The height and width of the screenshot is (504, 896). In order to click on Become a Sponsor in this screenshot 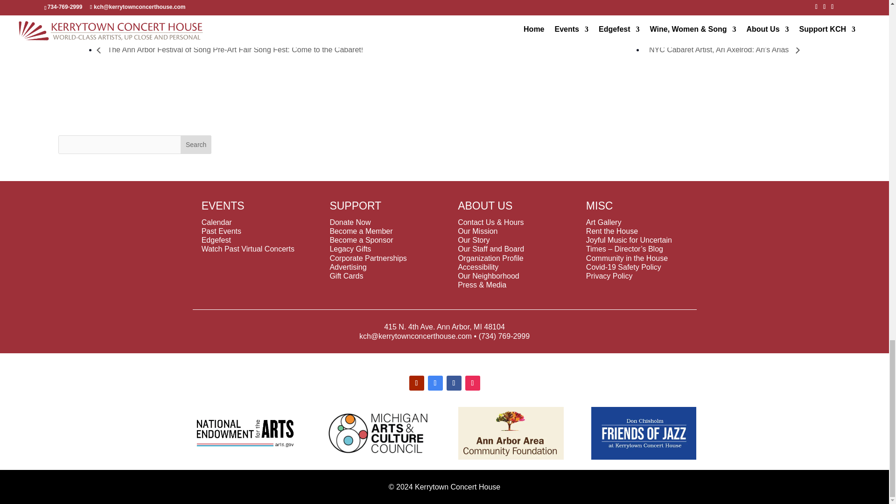, I will do `click(361, 240)`.